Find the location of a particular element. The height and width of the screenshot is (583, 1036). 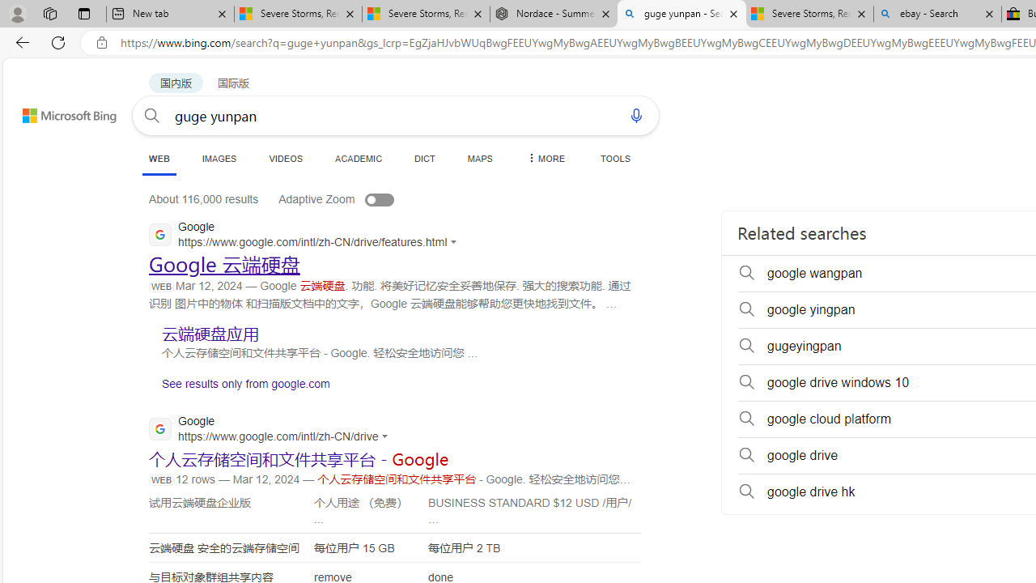

TOOLS is located at coordinates (615, 158).